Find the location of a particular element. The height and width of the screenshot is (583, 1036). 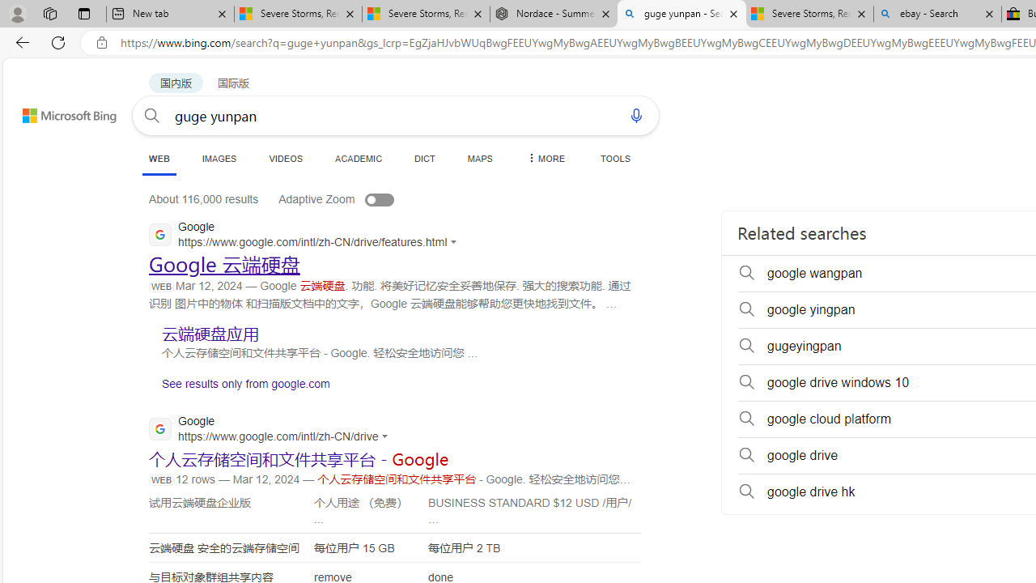

TOOLS is located at coordinates (615, 158).